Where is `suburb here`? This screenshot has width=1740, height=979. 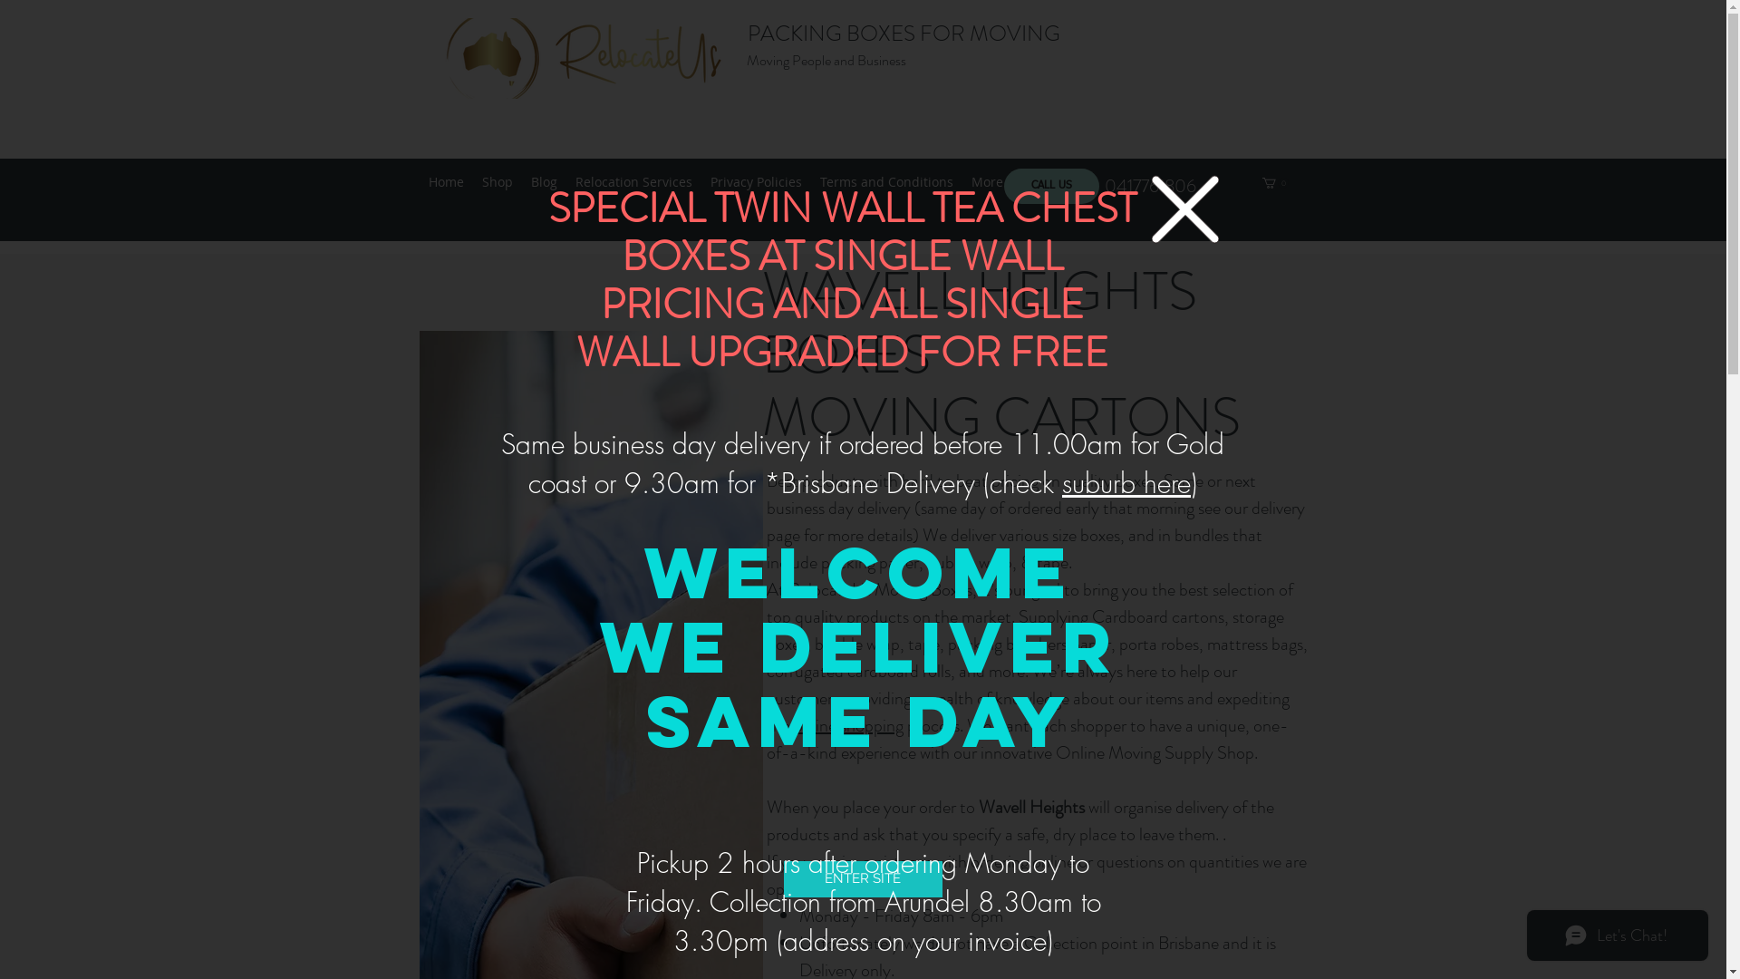
suburb here is located at coordinates (1126, 483).